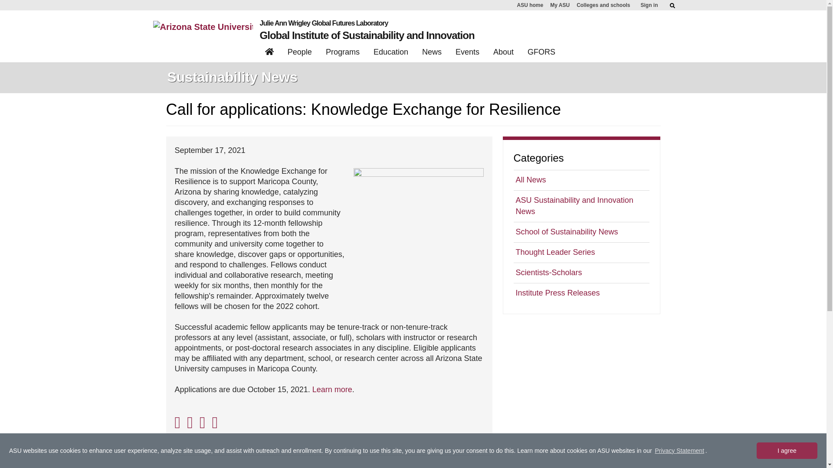  What do you see at coordinates (432, 53) in the screenshot?
I see `News` at bounding box center [432, 53].